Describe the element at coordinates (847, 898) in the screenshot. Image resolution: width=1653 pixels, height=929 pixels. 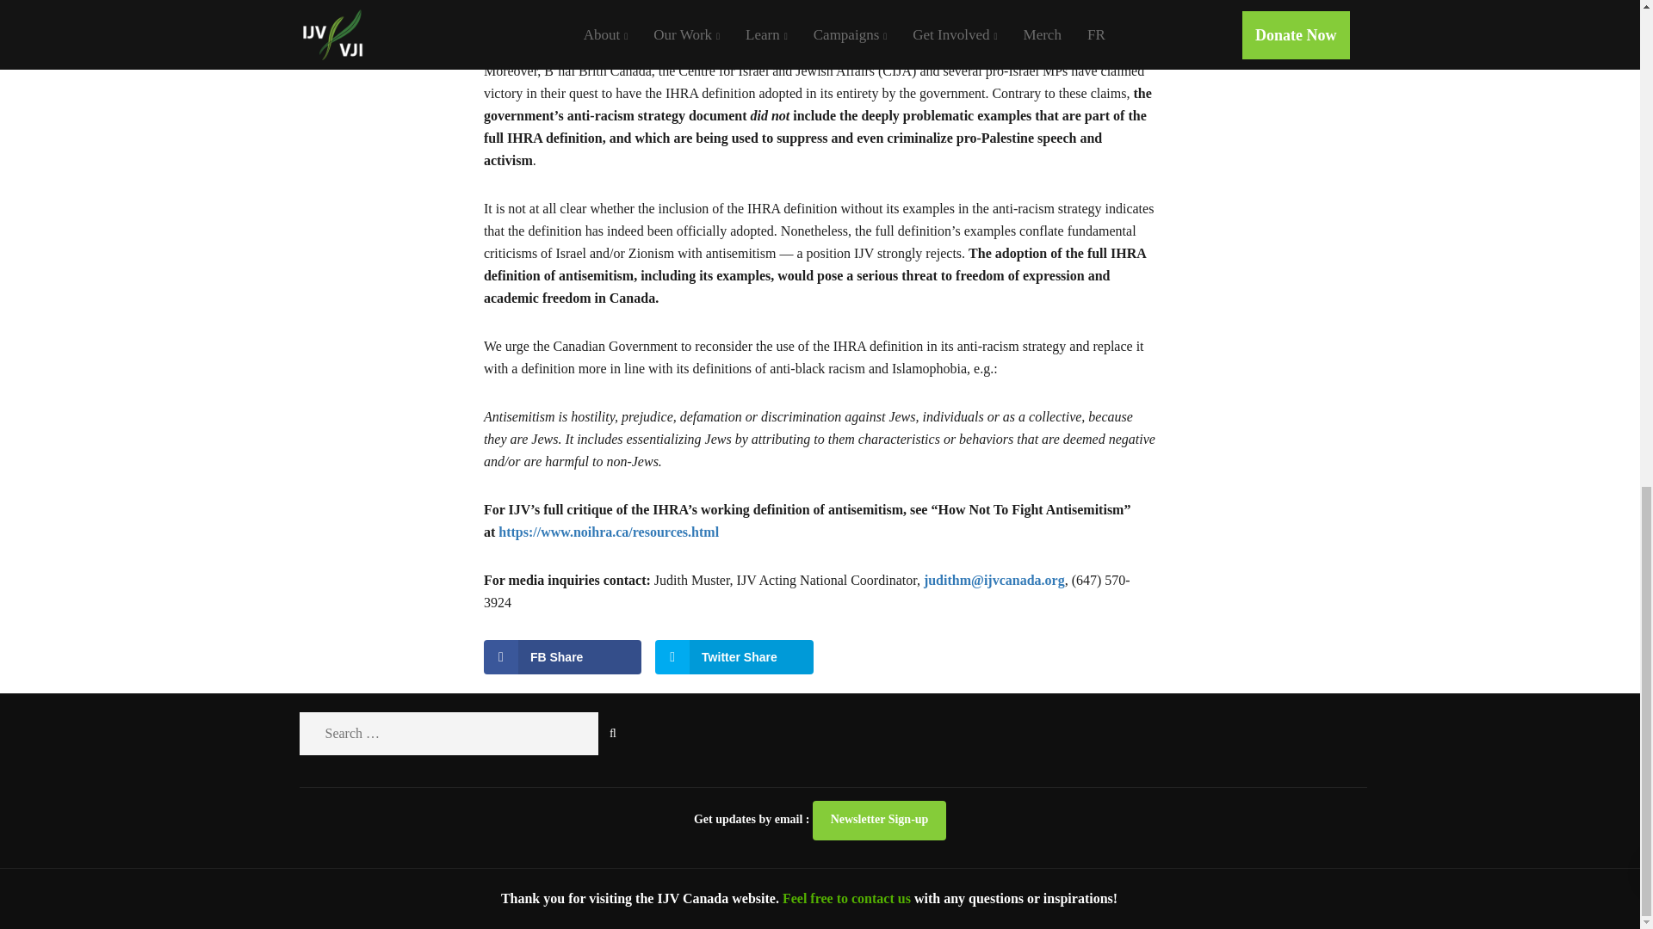
I see `Feel free to contact us` at that location.